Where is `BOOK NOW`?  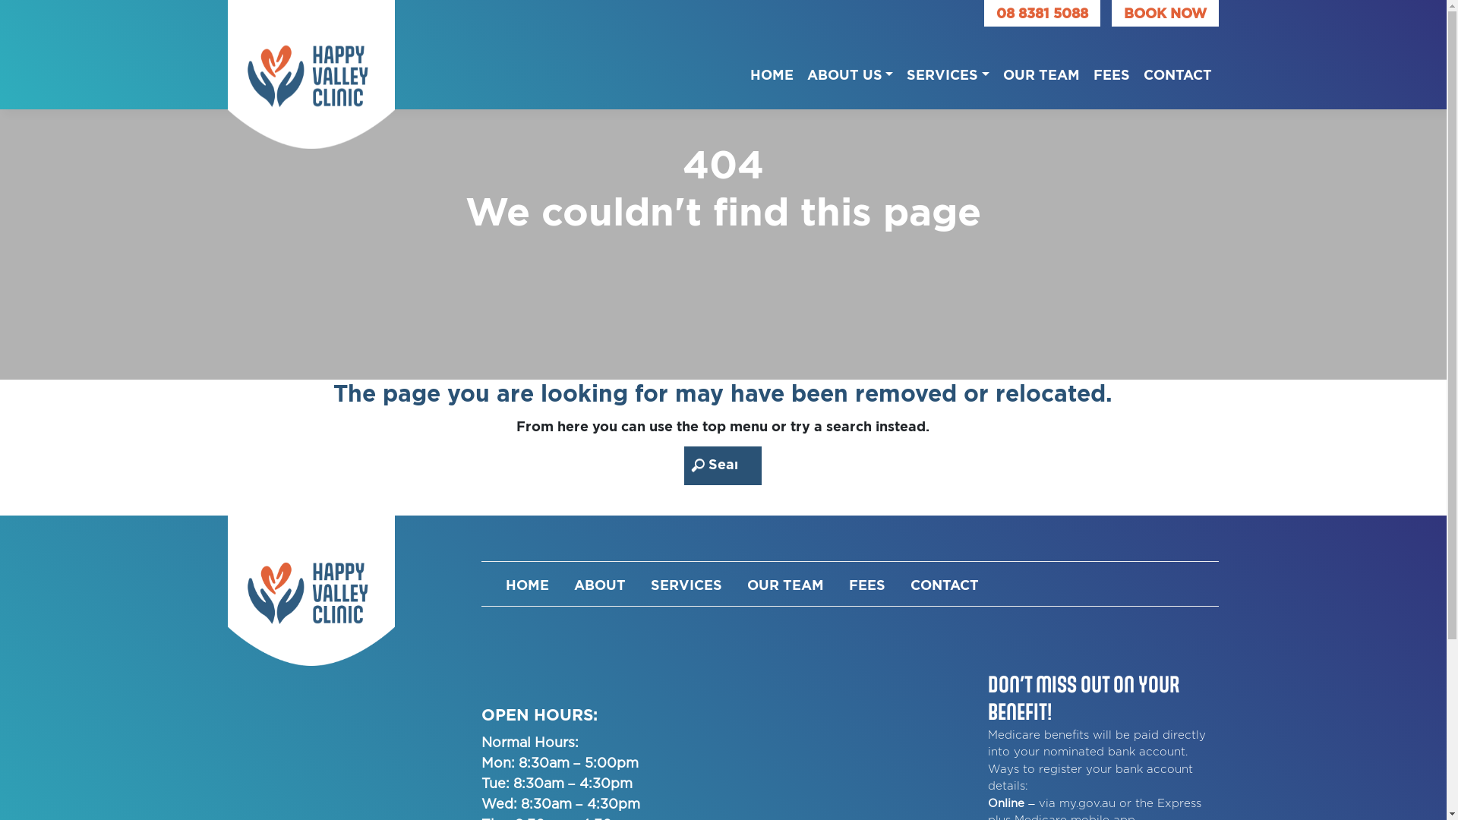 BOOK NOW is located at coordinates (1165, 13).